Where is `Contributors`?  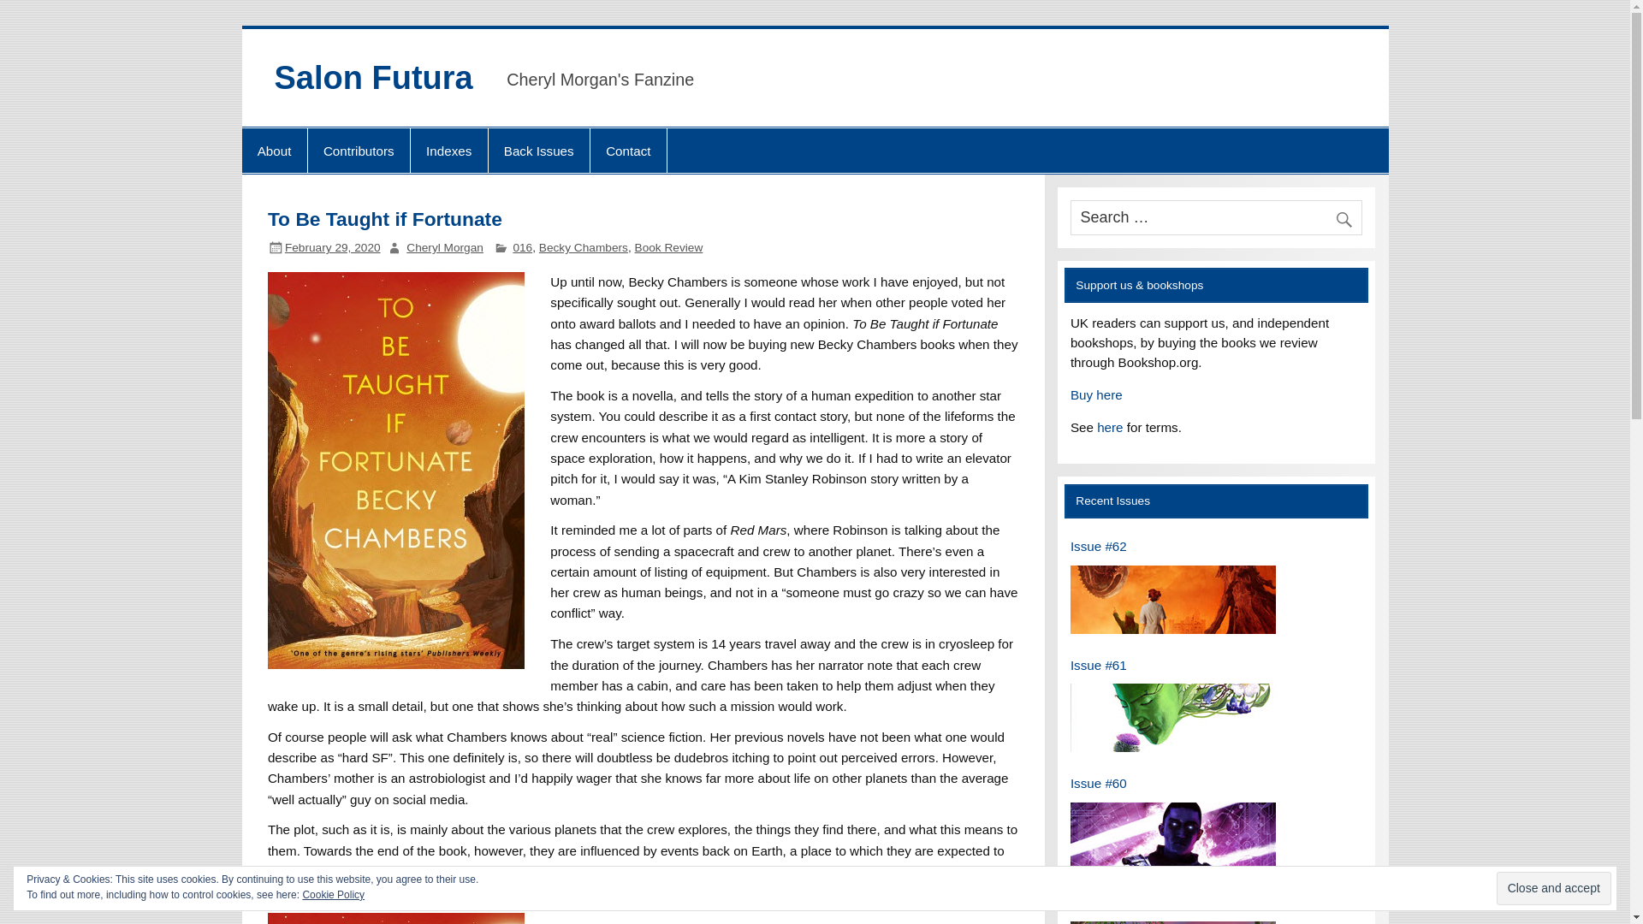 Contributors is located at coordinates (359, 151).